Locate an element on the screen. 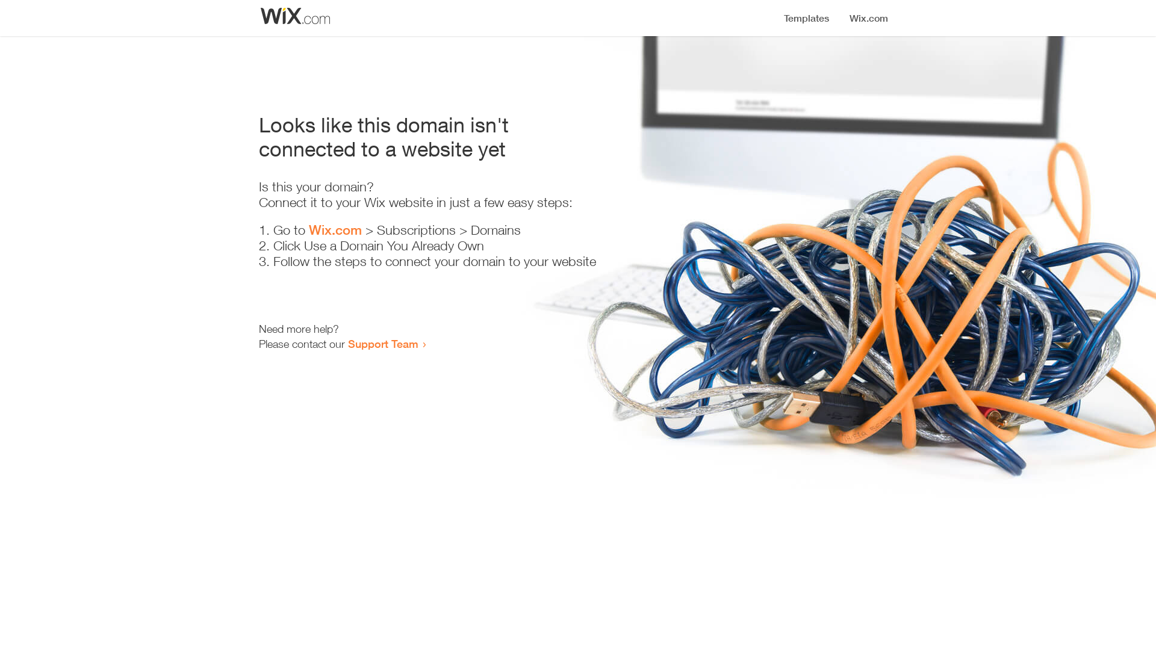 This screenshot has width=1156, height=650. Support Team is located at coordinates (383, 344).